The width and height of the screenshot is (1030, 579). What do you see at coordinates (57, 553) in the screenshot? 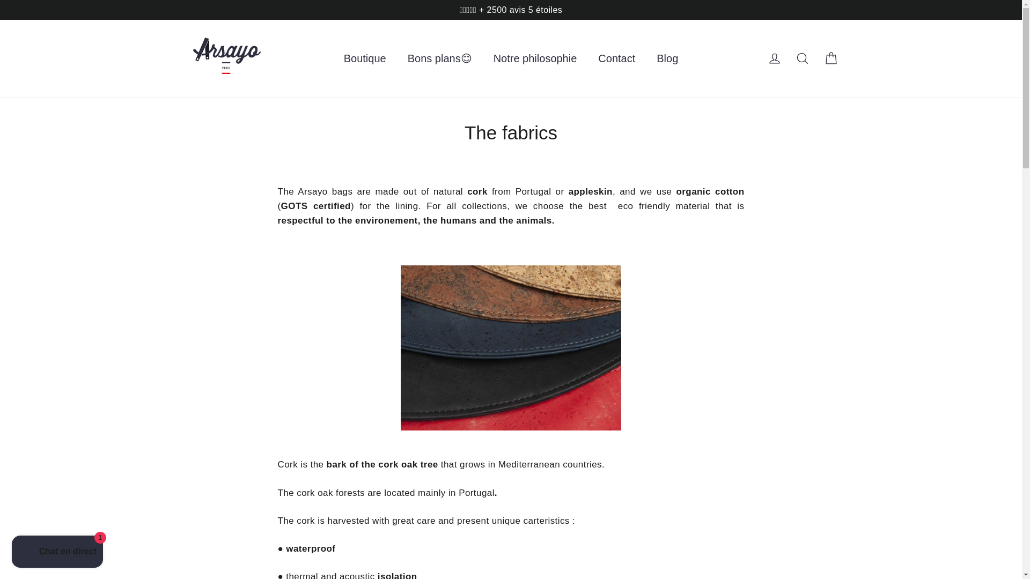
I see `Chat de la boutique en ligne Shopify` at bounding box center [57, 553].